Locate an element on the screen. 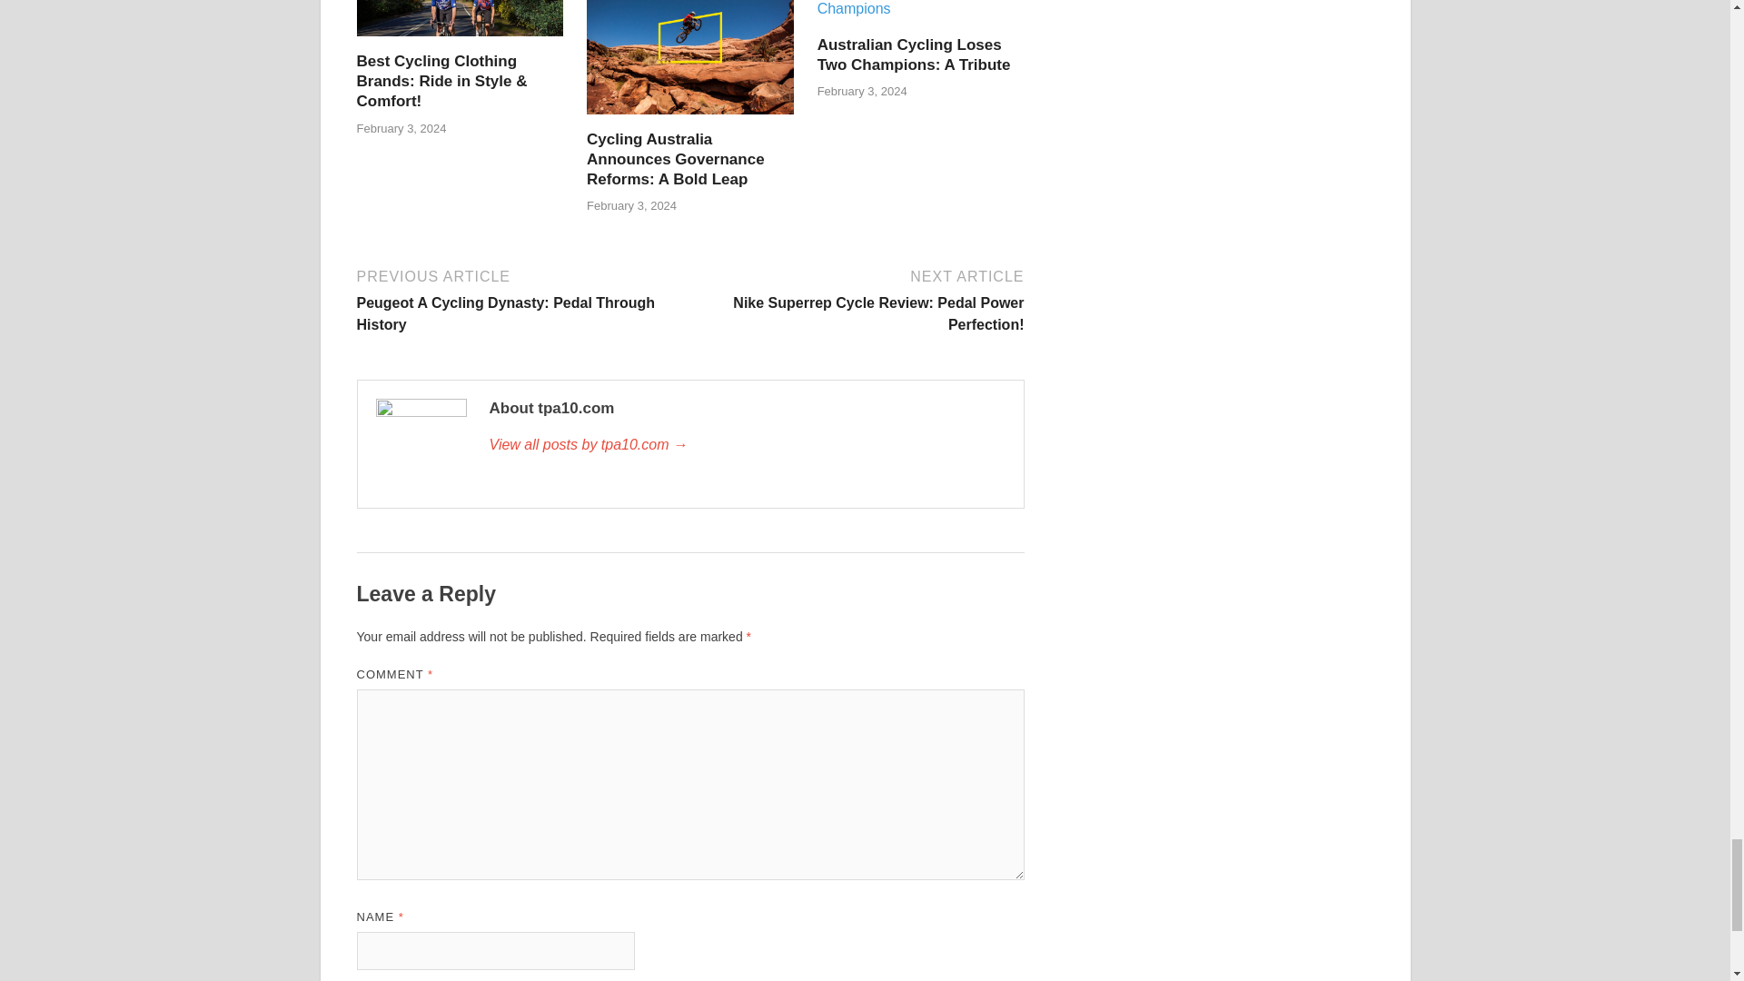  Cycling Australia Announces Governance Reforms: A Bold Leap is located at coordinates (689, 51).